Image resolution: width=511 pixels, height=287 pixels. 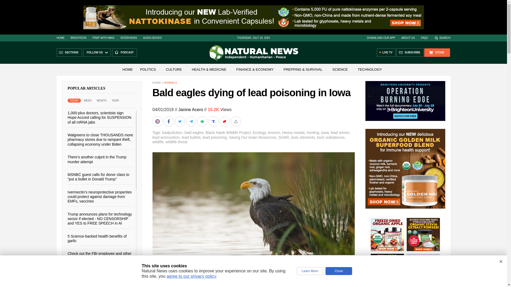 What do you see at coordinates (225, 121) in the screenshot?
I see `Share on Gettr` at bounding box center [225, 121].